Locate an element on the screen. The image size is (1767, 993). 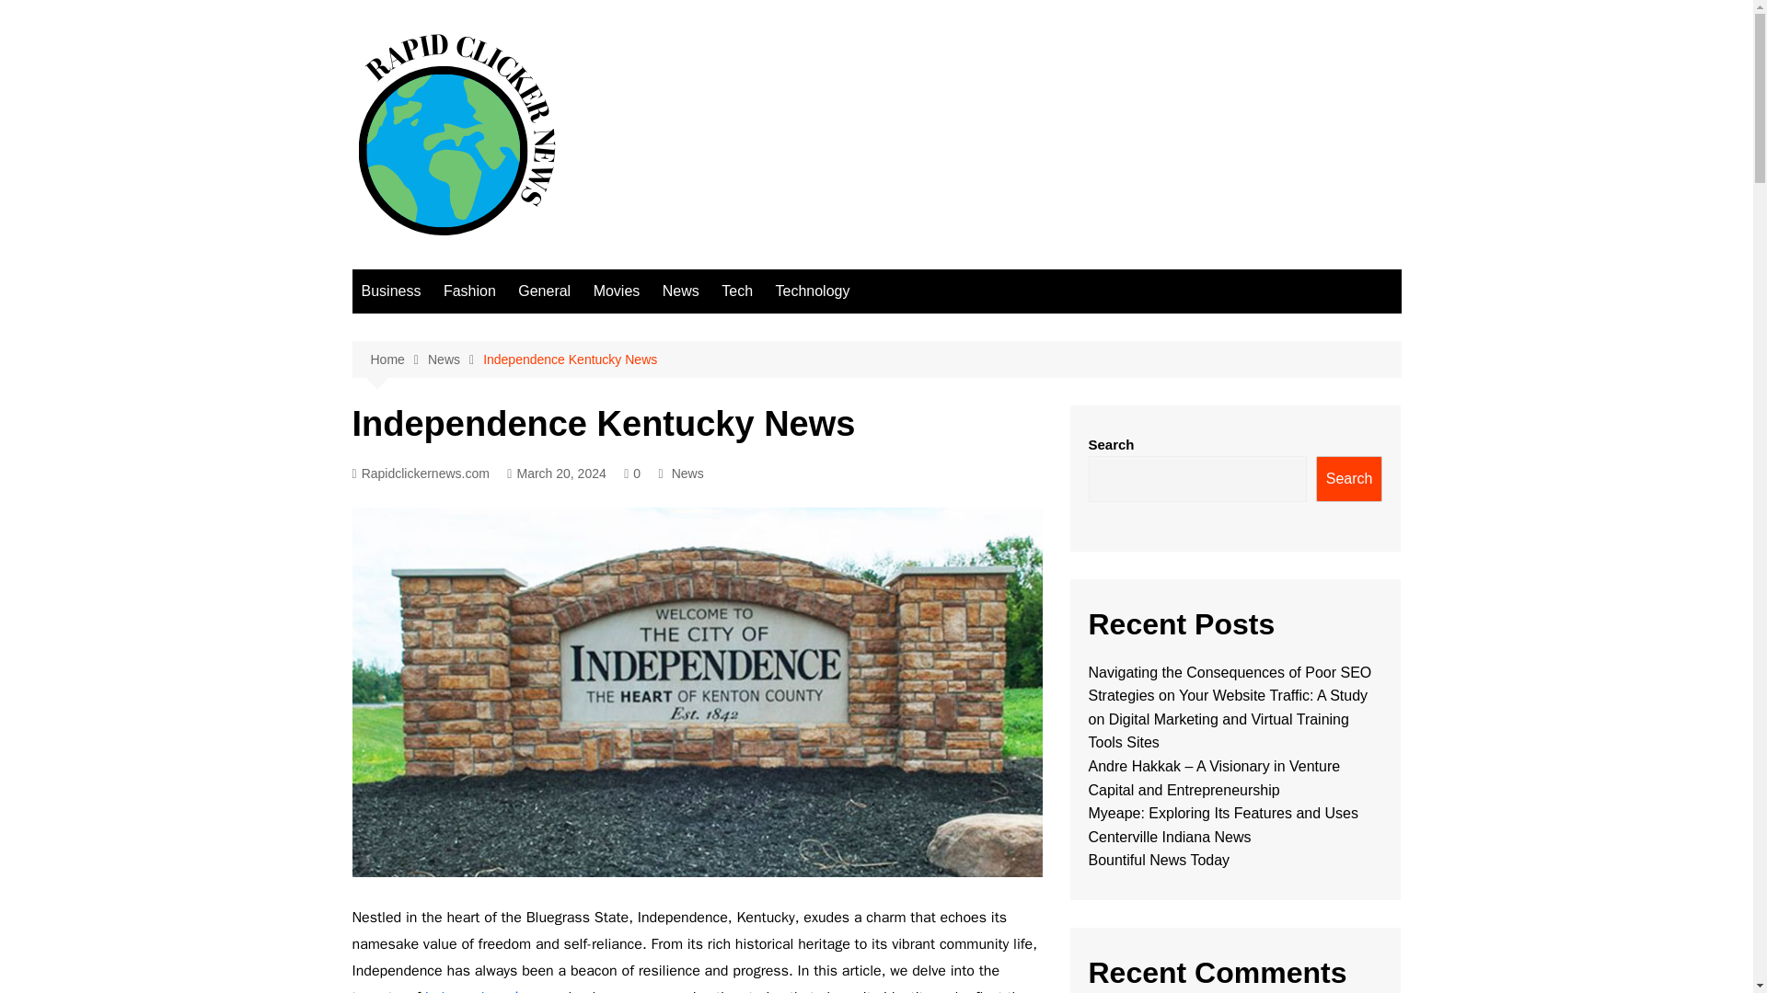
Home is located at coordinates (398, 360).